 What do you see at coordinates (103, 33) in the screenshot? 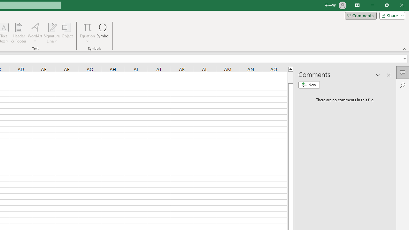
I see `Symbol...` at bounding box center [103, 33].